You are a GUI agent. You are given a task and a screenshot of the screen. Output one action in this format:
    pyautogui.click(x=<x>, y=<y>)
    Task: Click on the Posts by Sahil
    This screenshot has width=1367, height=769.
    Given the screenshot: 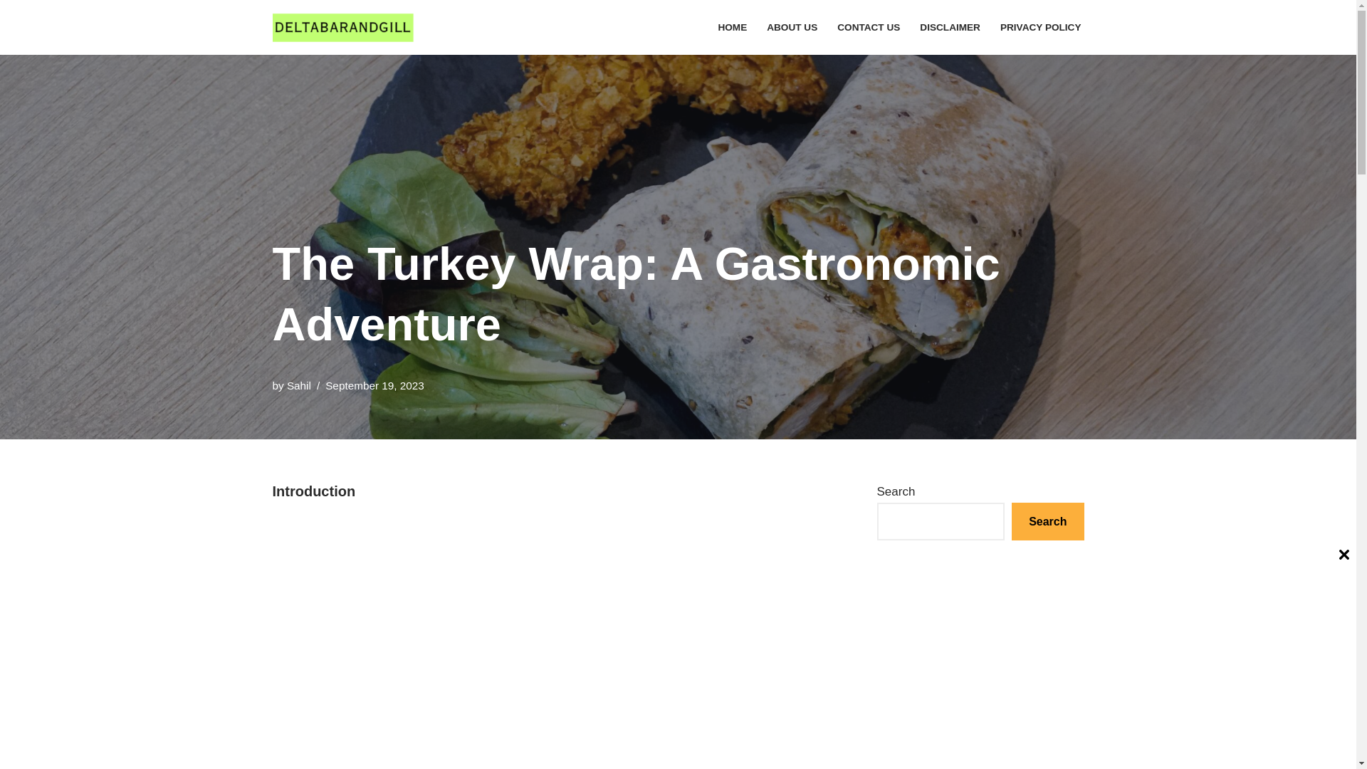 What is the action you would take?
    pyautogui.click(x=299, y=385)
    